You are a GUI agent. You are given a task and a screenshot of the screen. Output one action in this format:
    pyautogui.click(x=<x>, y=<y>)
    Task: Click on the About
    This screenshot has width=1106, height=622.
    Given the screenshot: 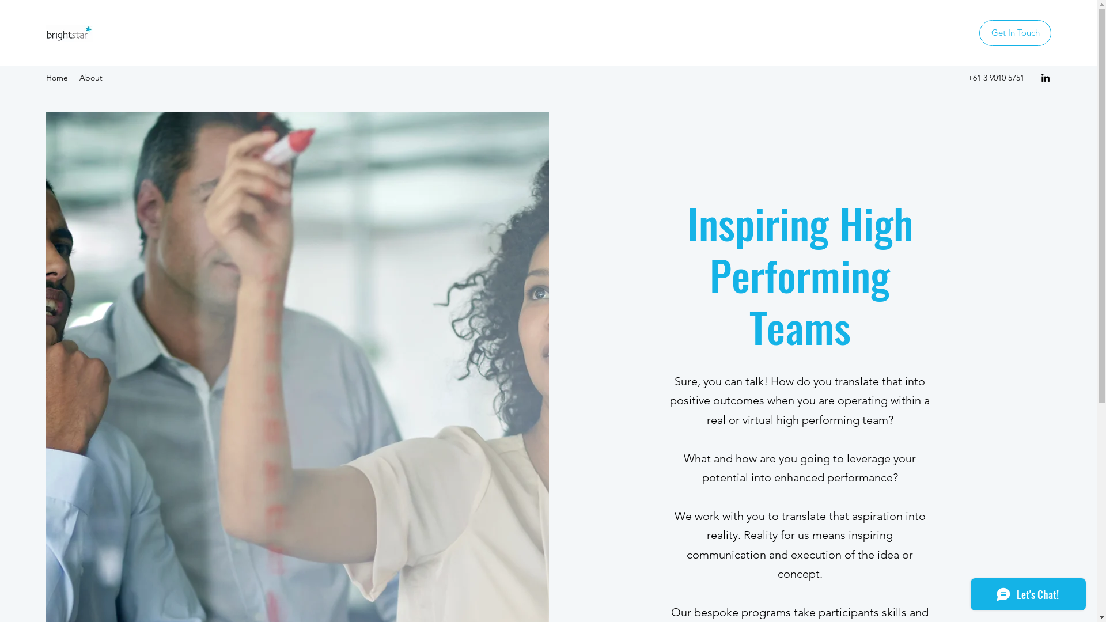 What is the action you would take?
    pyautogui.click(x=91, y=78)
    